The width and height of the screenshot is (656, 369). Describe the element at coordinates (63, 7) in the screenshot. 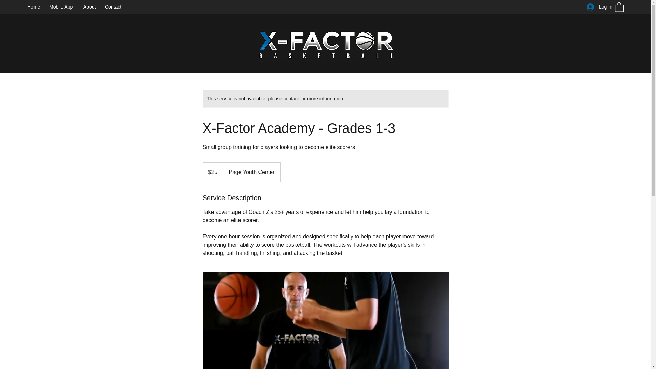

I see `Mobile App` at that location.